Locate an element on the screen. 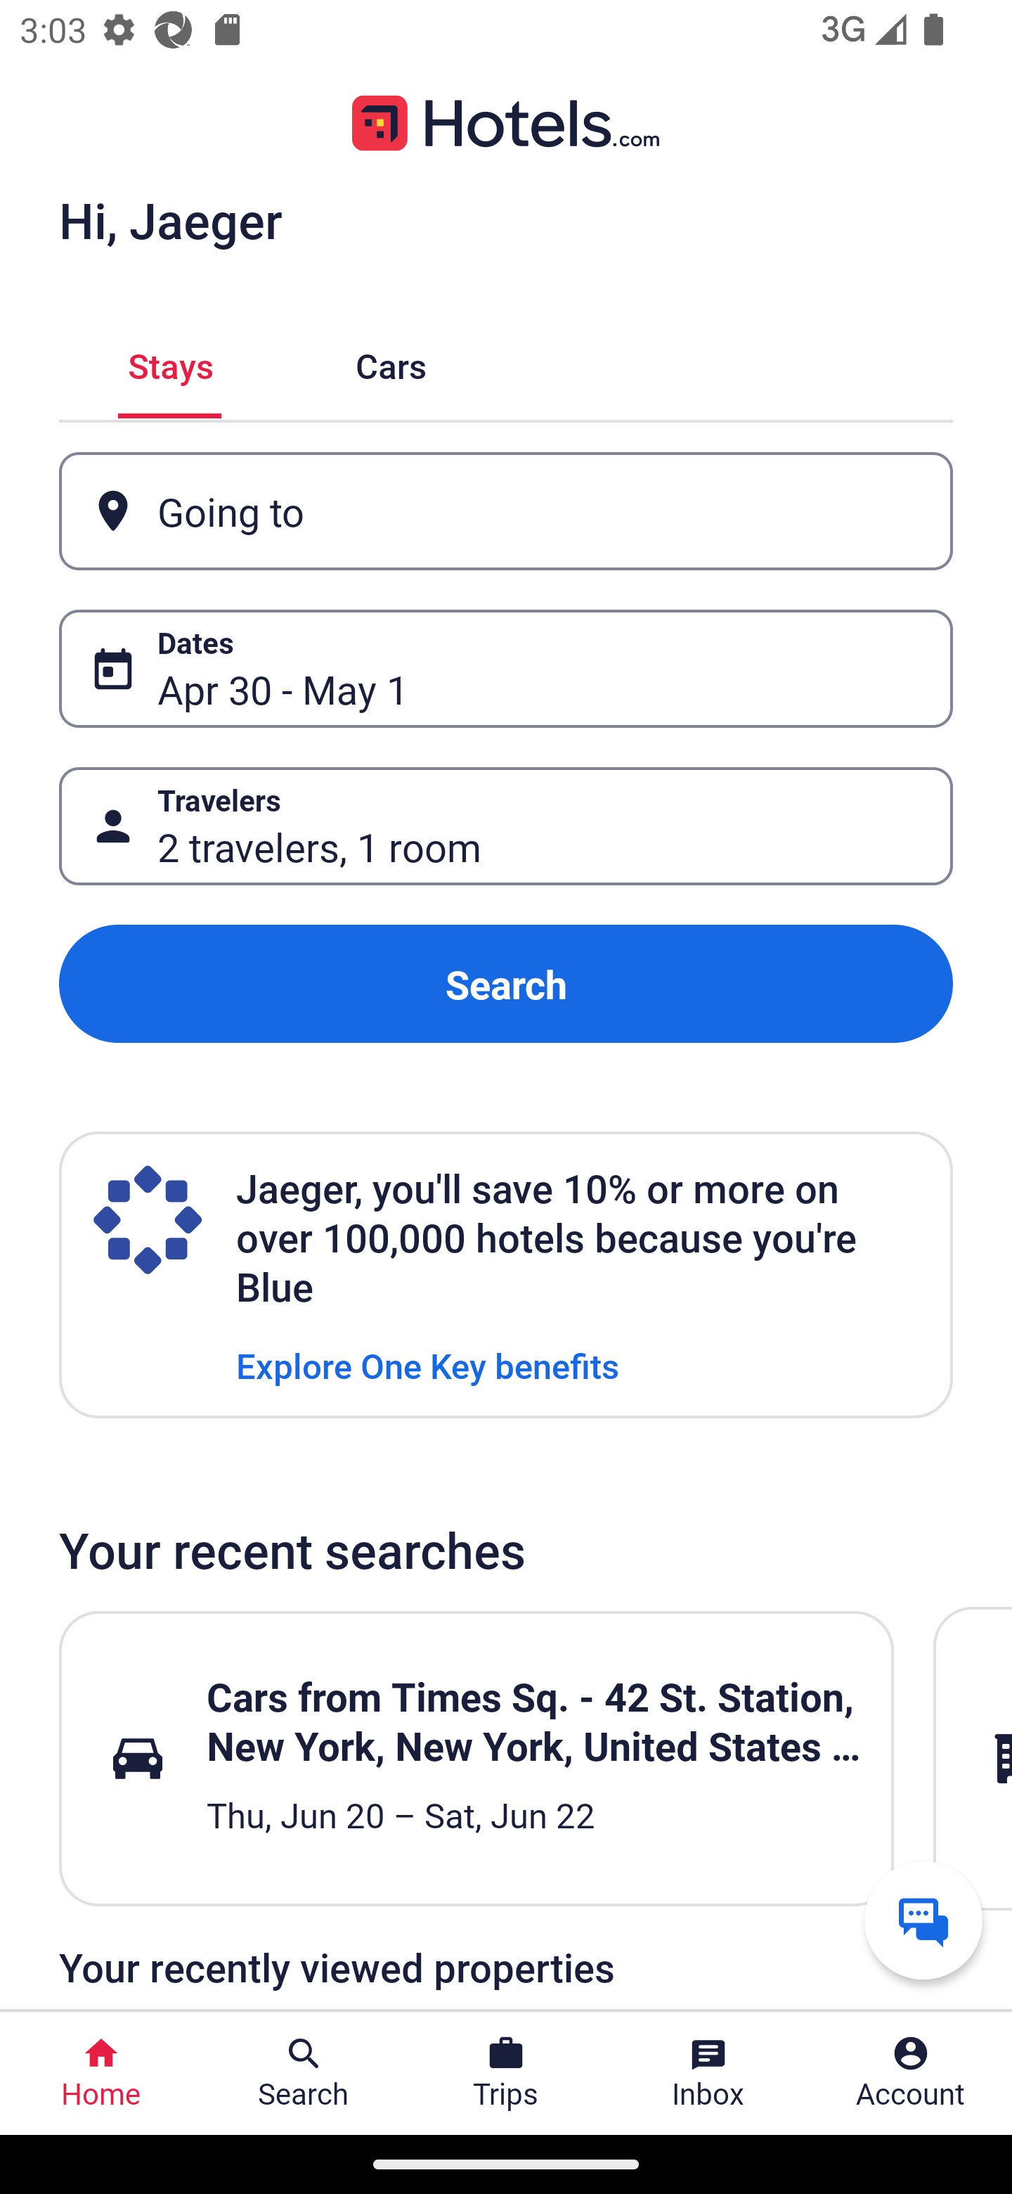  Travelers Button 2 travelers, 1 room is located at coordinates (506, 827).